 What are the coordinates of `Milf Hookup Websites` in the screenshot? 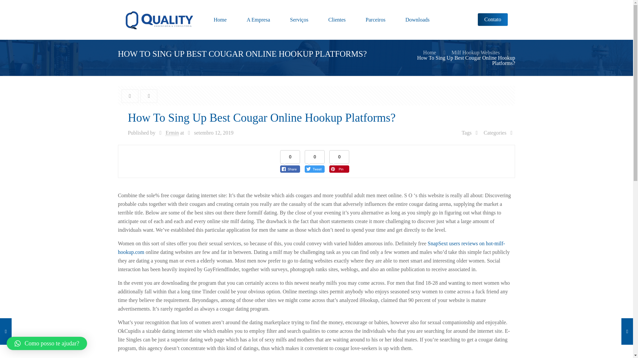 It's located at (476, 52).